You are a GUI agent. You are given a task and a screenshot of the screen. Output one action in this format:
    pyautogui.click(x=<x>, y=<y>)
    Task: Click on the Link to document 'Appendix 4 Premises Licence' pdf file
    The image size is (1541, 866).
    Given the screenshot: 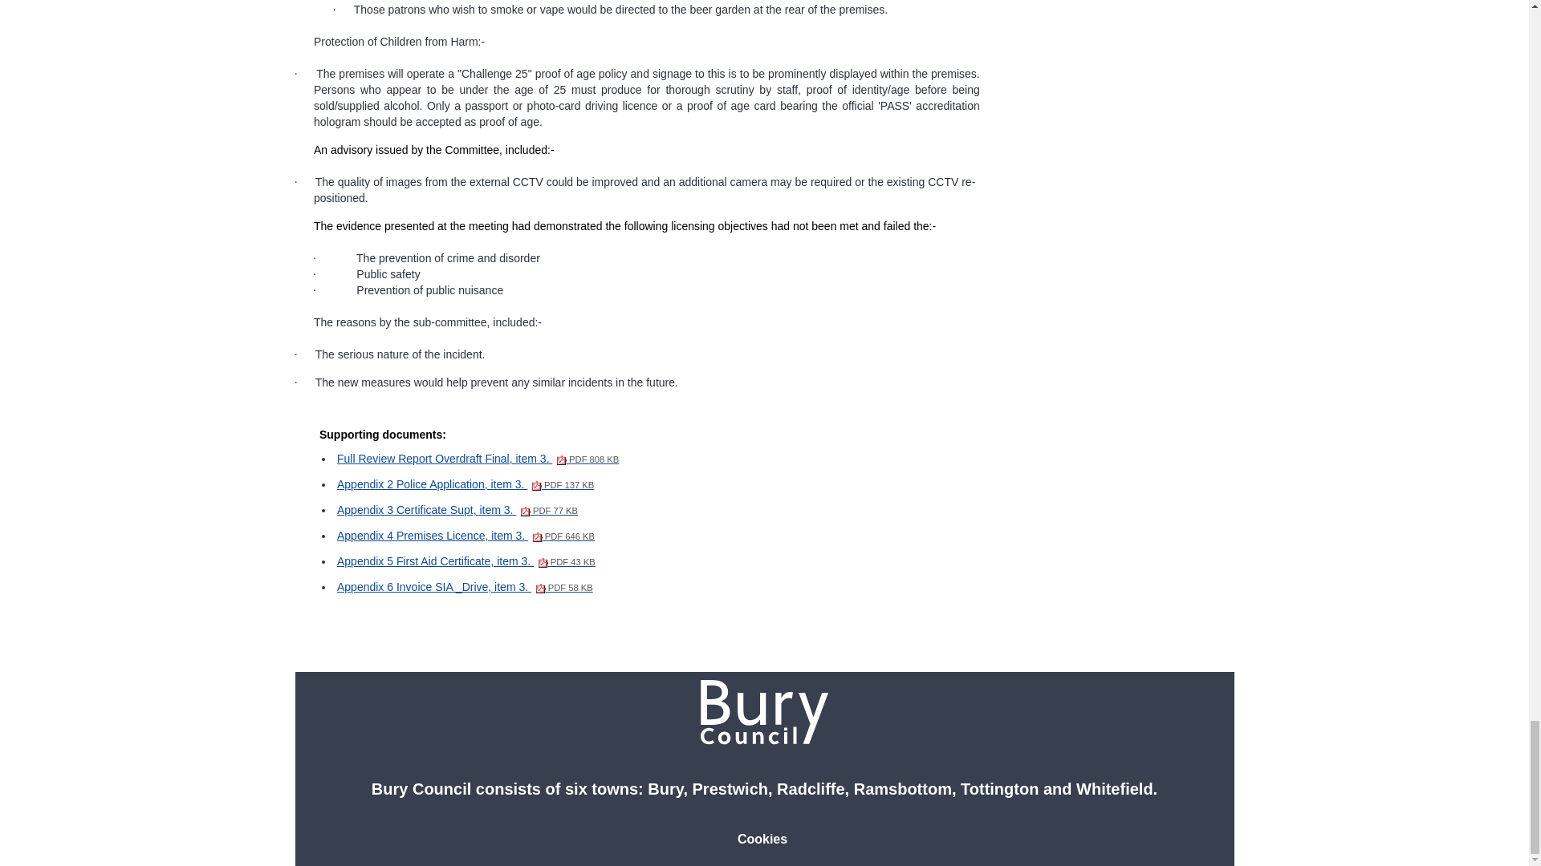 What is the action you would take?
    pyautogui.click(x=466, y=536)
    